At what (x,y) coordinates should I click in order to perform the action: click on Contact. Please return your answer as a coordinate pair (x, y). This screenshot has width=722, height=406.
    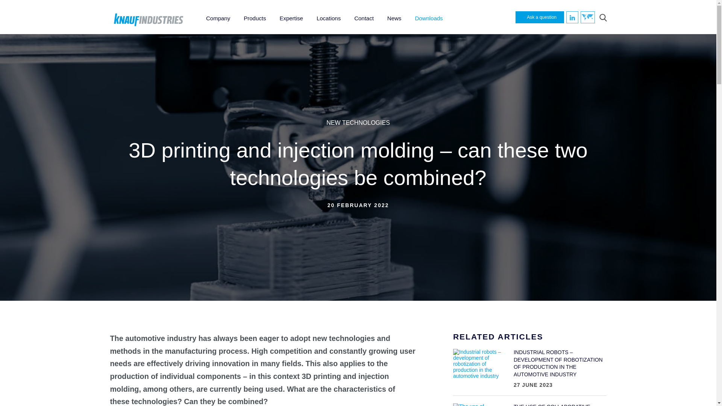
    Looking at the image, I should click on (364, 17).